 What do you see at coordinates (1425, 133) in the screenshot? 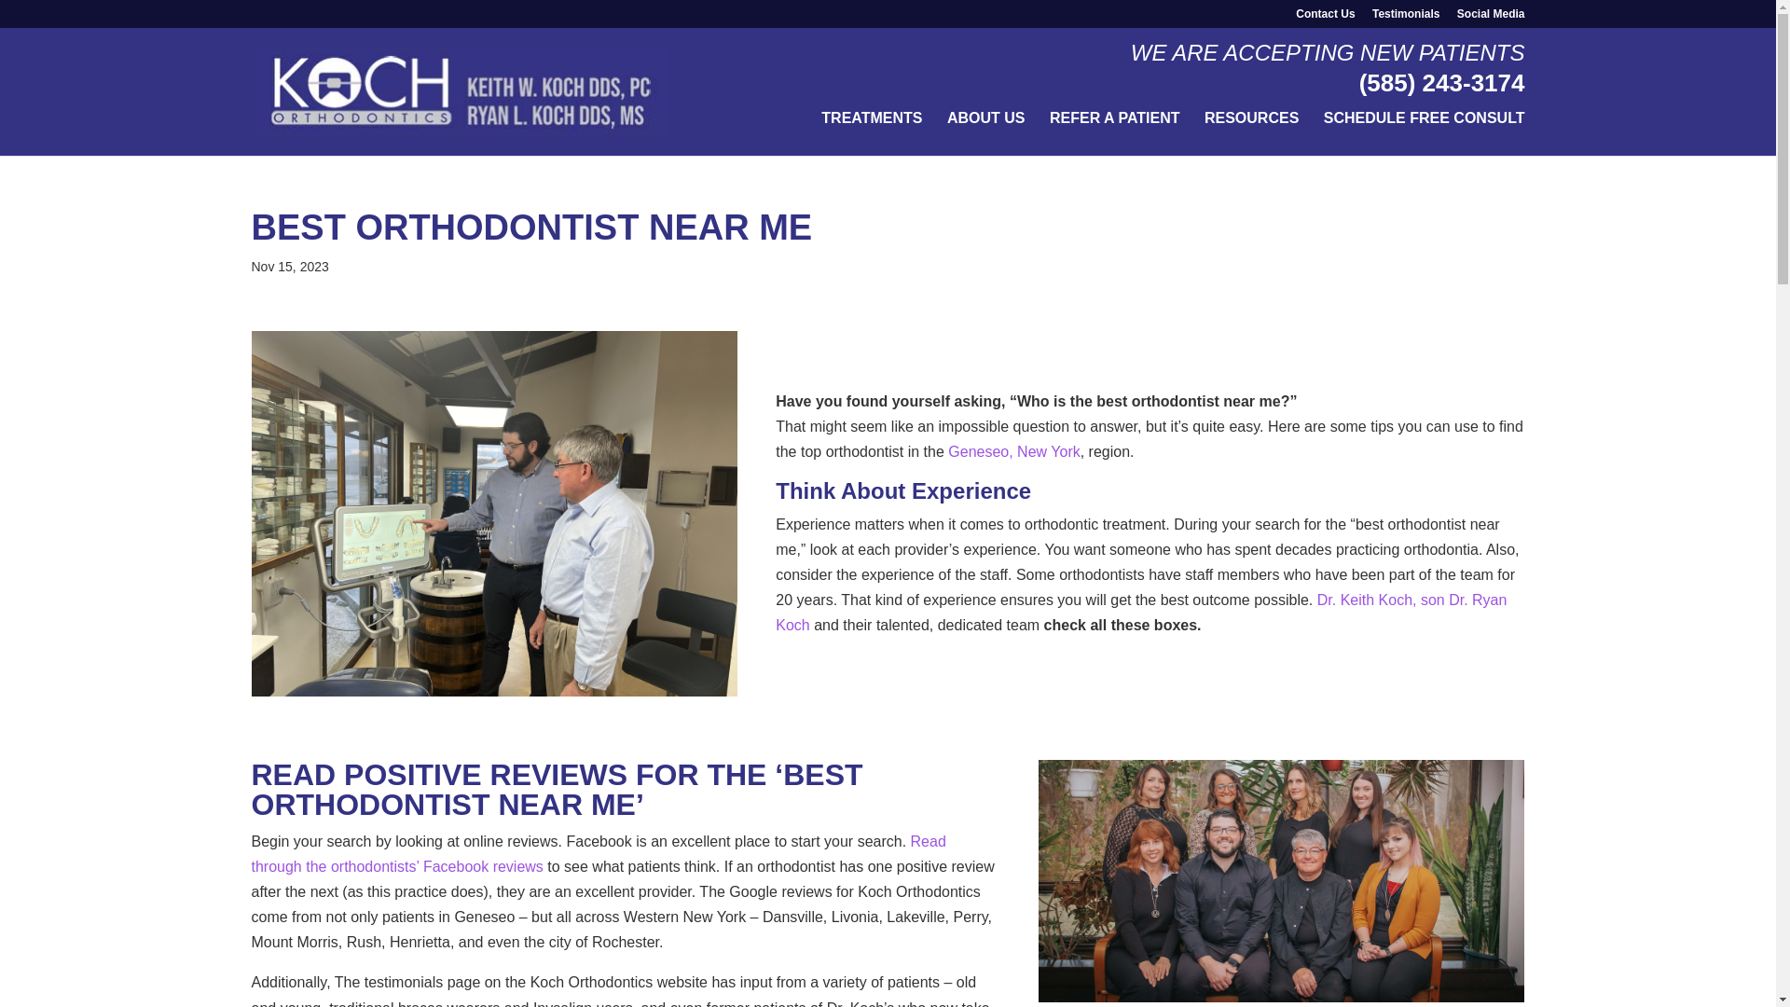
I see `SCHEDULE FREE CONSULT` at bounding box center [1425, 133].